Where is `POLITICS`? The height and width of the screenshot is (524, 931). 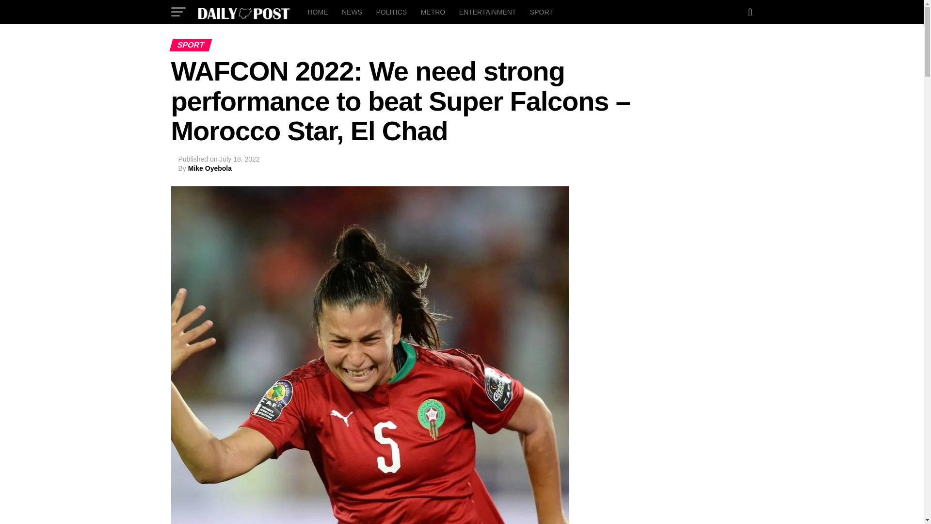 POLITICS is located at coordinates (391, 12).